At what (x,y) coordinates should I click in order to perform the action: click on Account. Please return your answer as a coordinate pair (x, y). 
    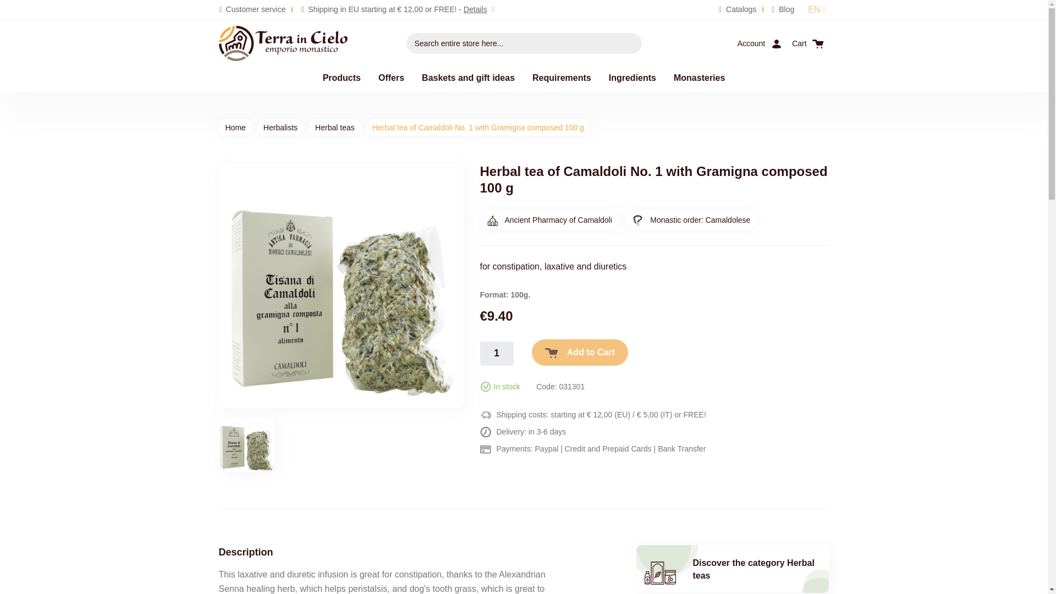
    Looking at the image, I should click on (760, 43).